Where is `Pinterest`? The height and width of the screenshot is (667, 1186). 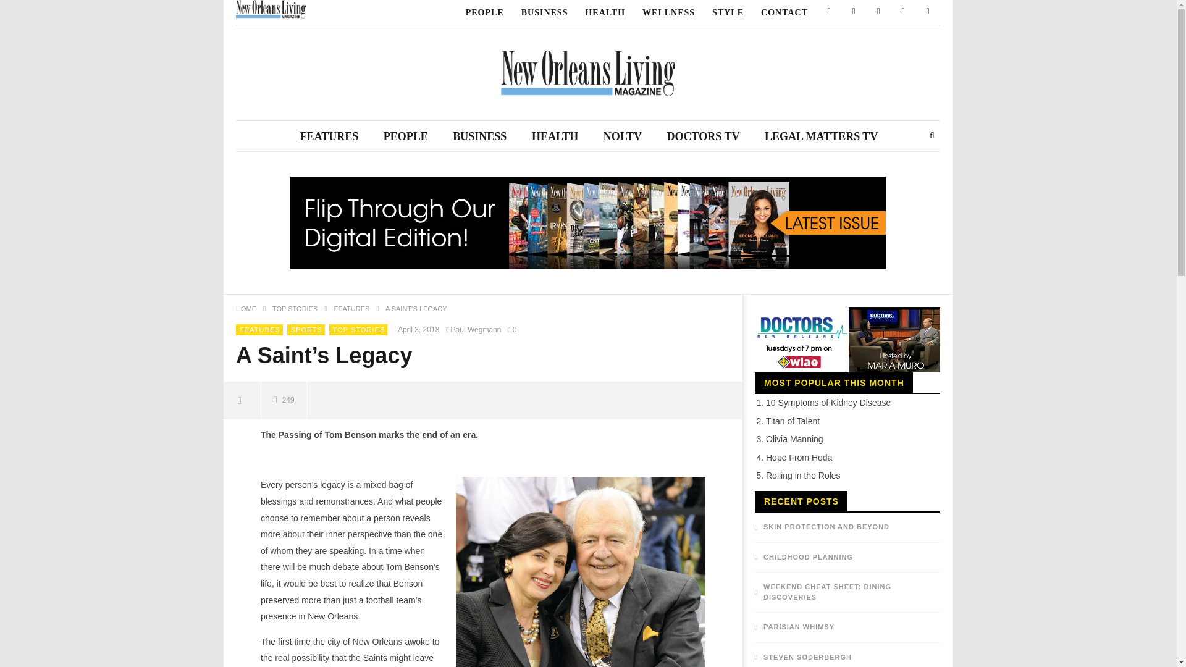 Pinterest is located at coordinates (878, 12).